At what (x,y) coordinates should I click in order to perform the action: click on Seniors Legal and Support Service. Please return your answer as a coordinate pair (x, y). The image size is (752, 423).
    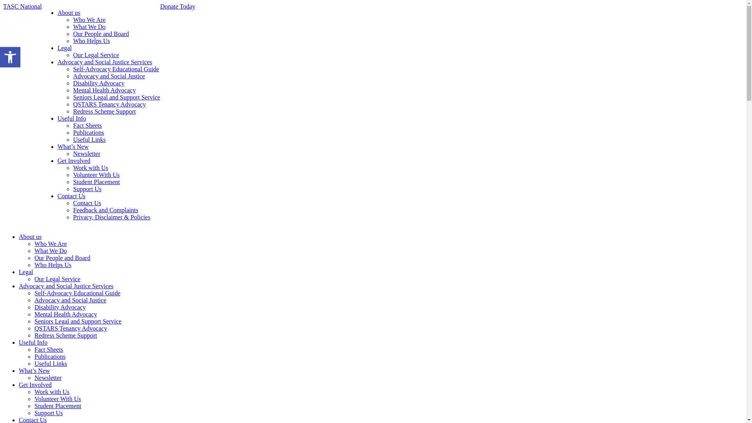
    Looking at the image, I should click on (78, 321).